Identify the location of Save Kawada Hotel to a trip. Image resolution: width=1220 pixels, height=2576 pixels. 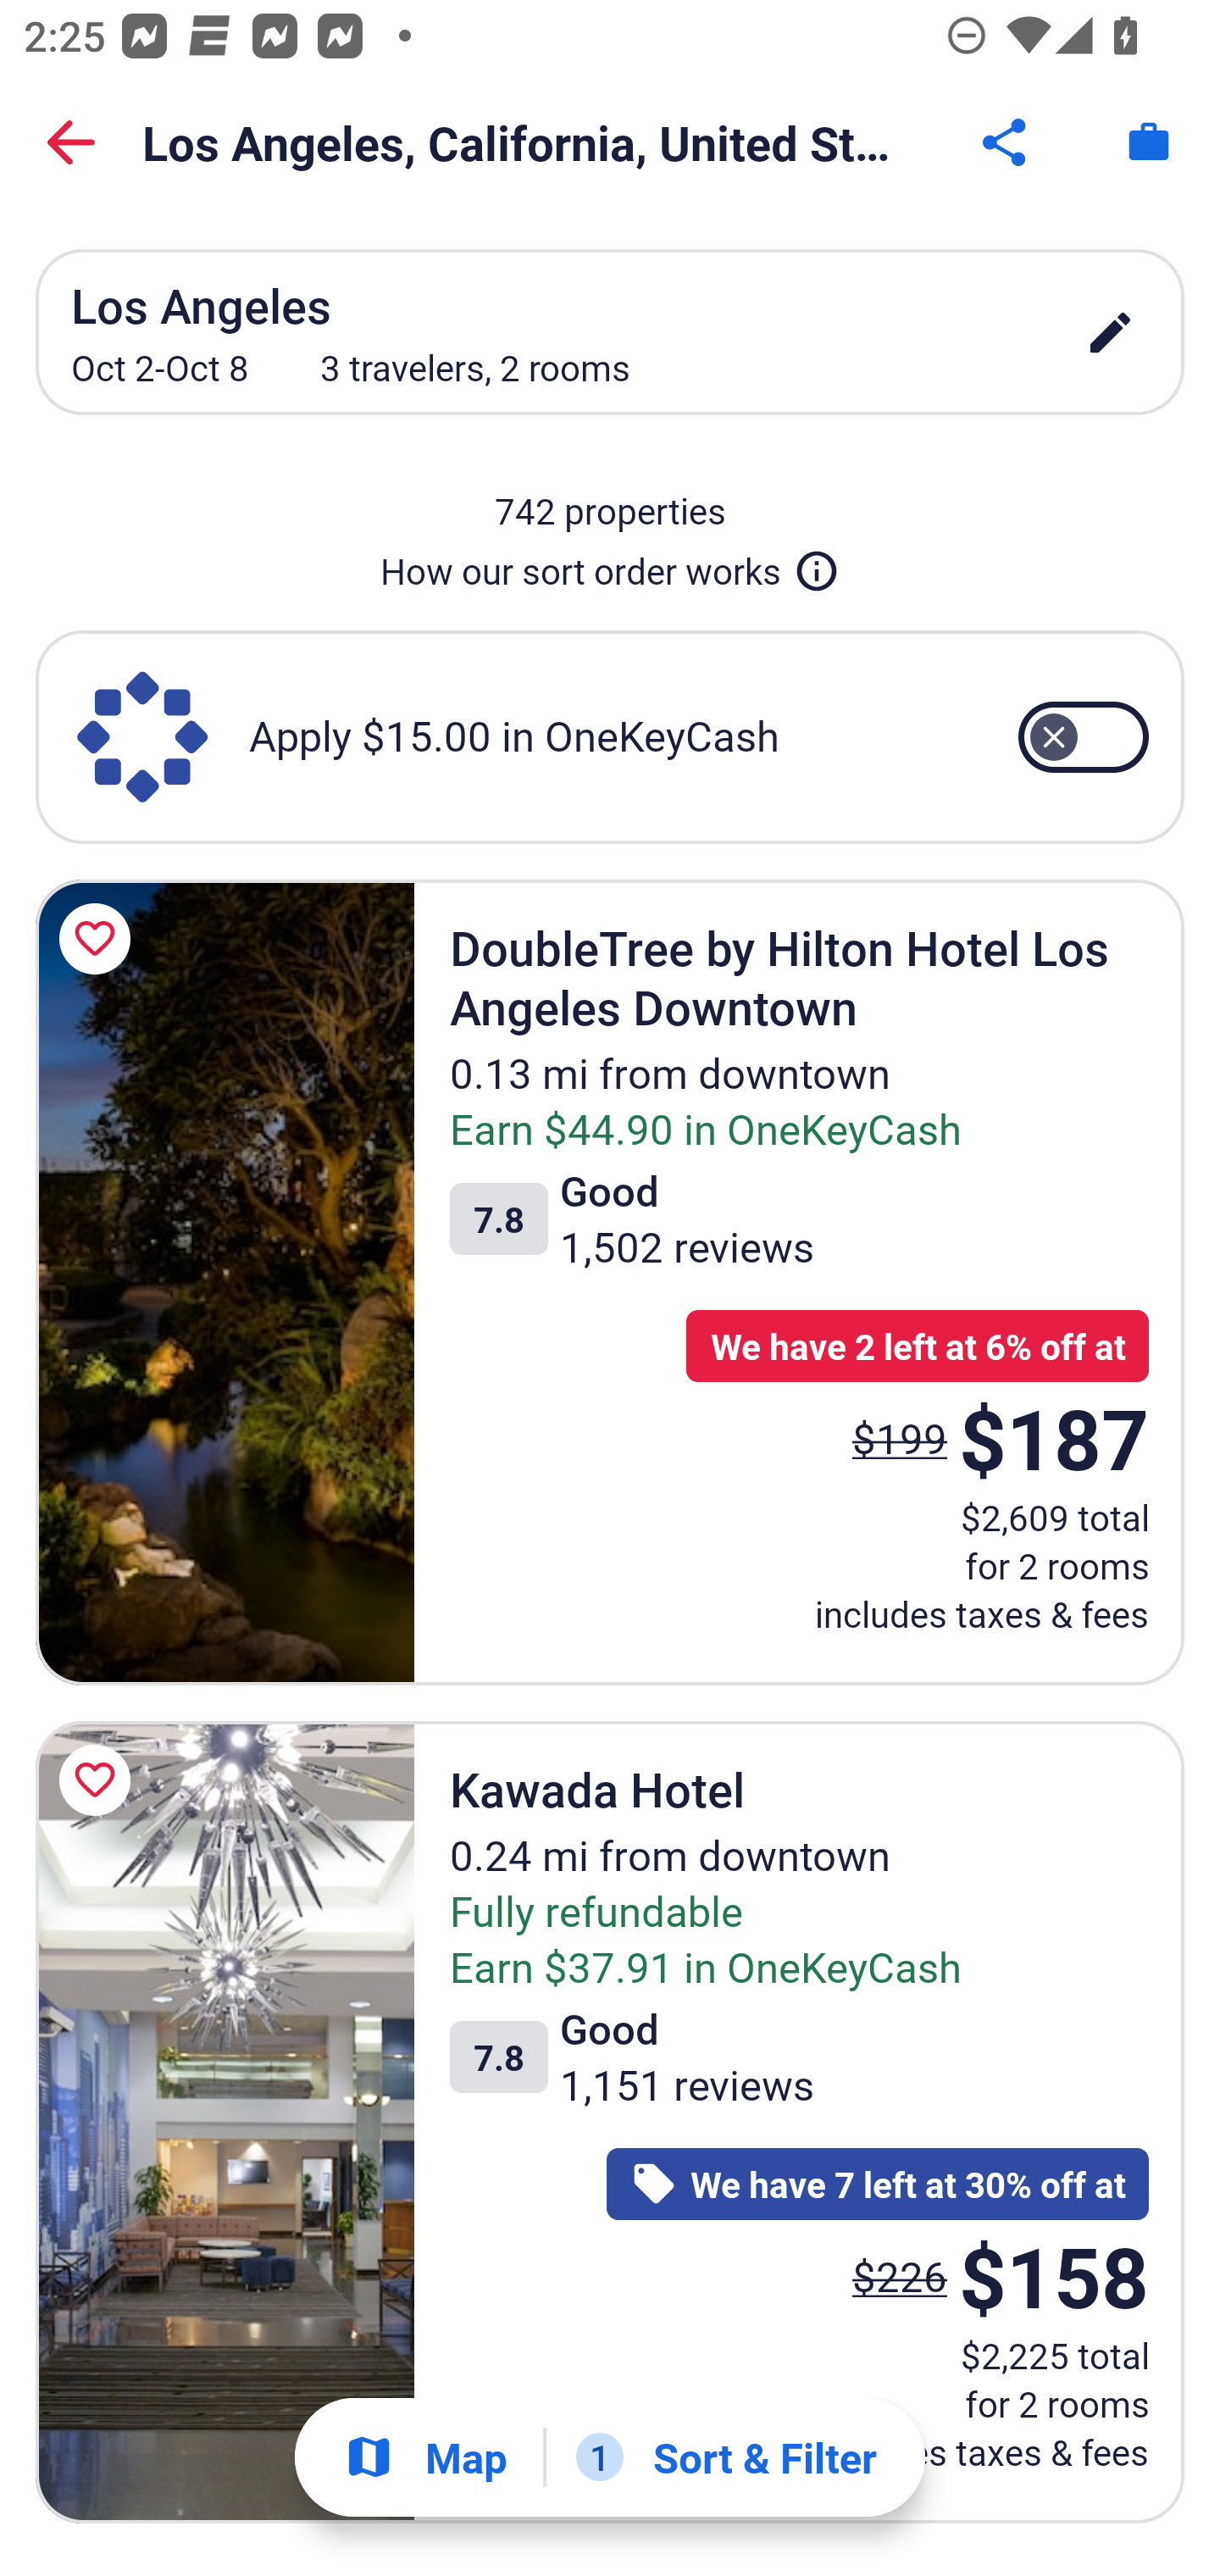
(100, 1779).